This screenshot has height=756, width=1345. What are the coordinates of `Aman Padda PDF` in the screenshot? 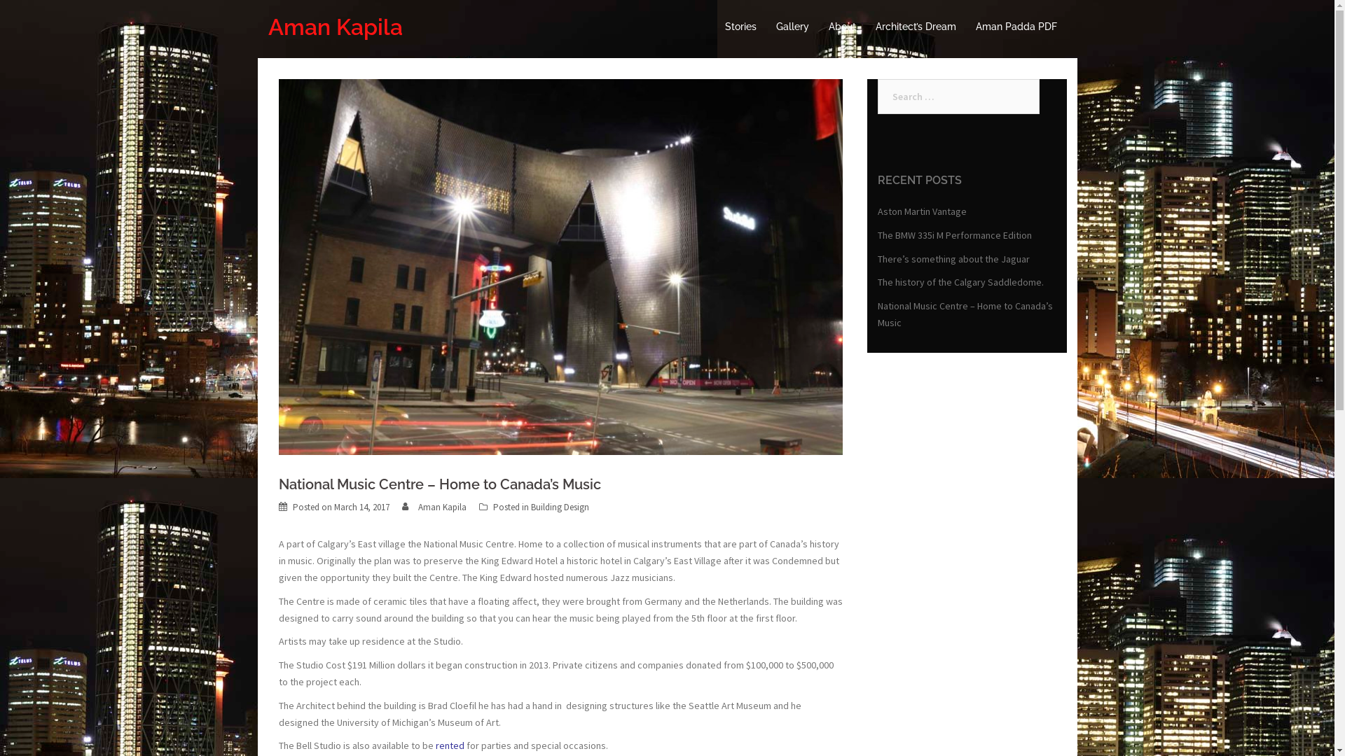 It's located at (1016, 27).